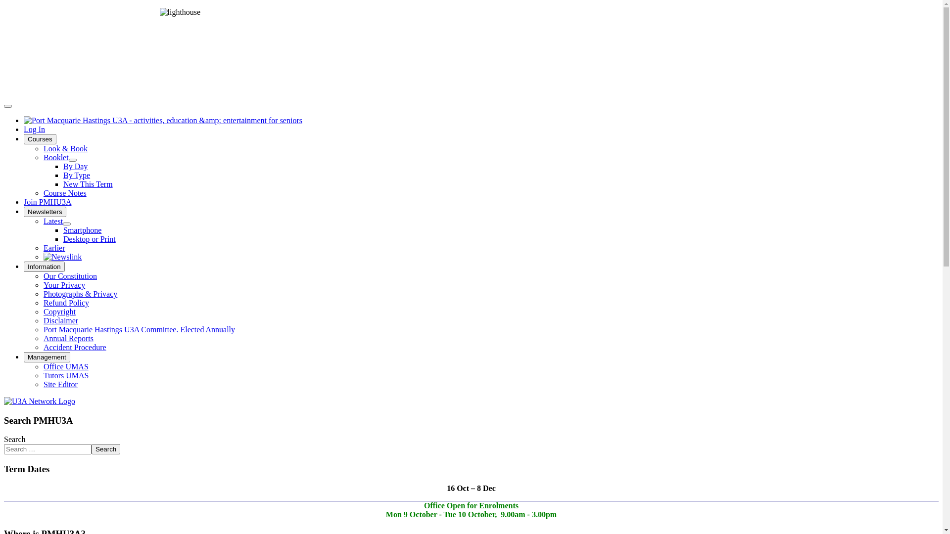 The width and height of the screenshot is (950, 534). Describe the element at coordinates (53, 222) in the screenshot. I see `Latest` at that location.